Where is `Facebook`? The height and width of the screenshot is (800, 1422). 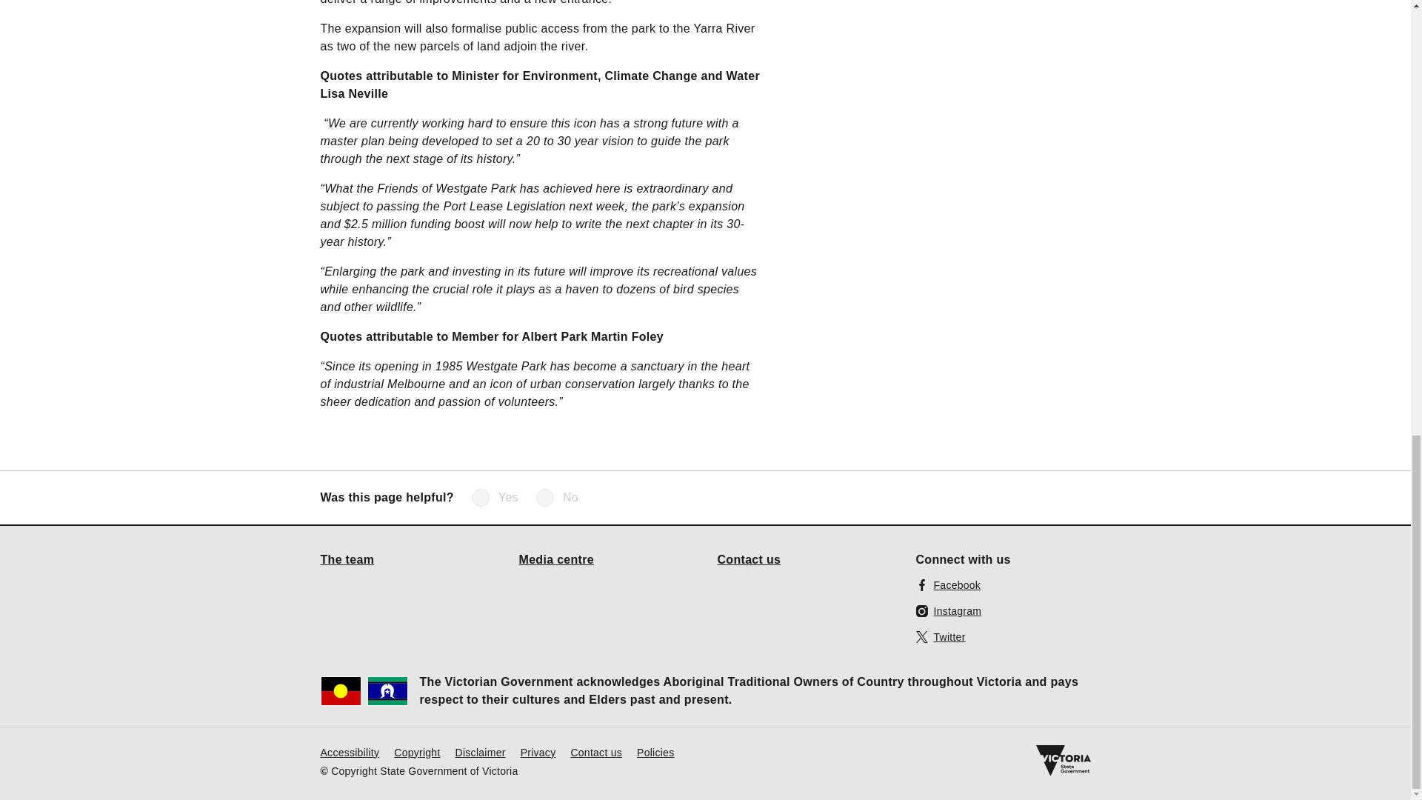 Facebook is located at coordinates (948, 584).